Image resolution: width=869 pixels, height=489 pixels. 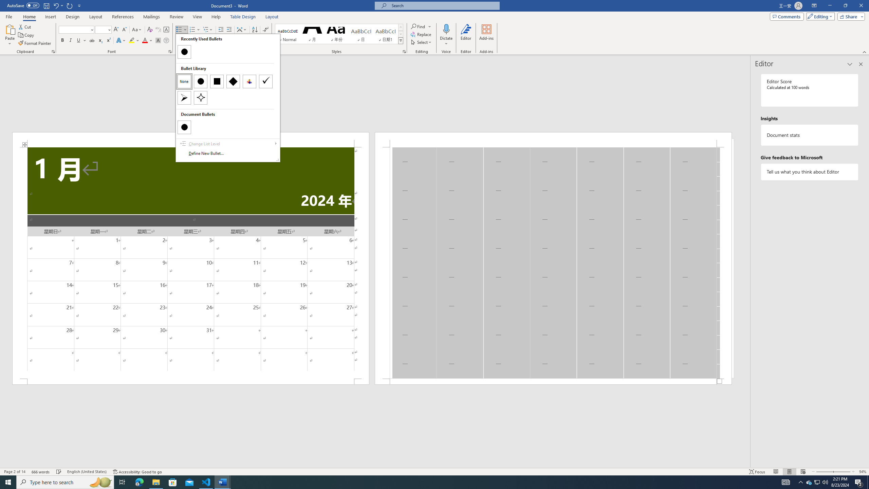 What do you see at coordinates (446, 35) in the screenshot?
I see `Dictate` at bounding box center [446, 35].